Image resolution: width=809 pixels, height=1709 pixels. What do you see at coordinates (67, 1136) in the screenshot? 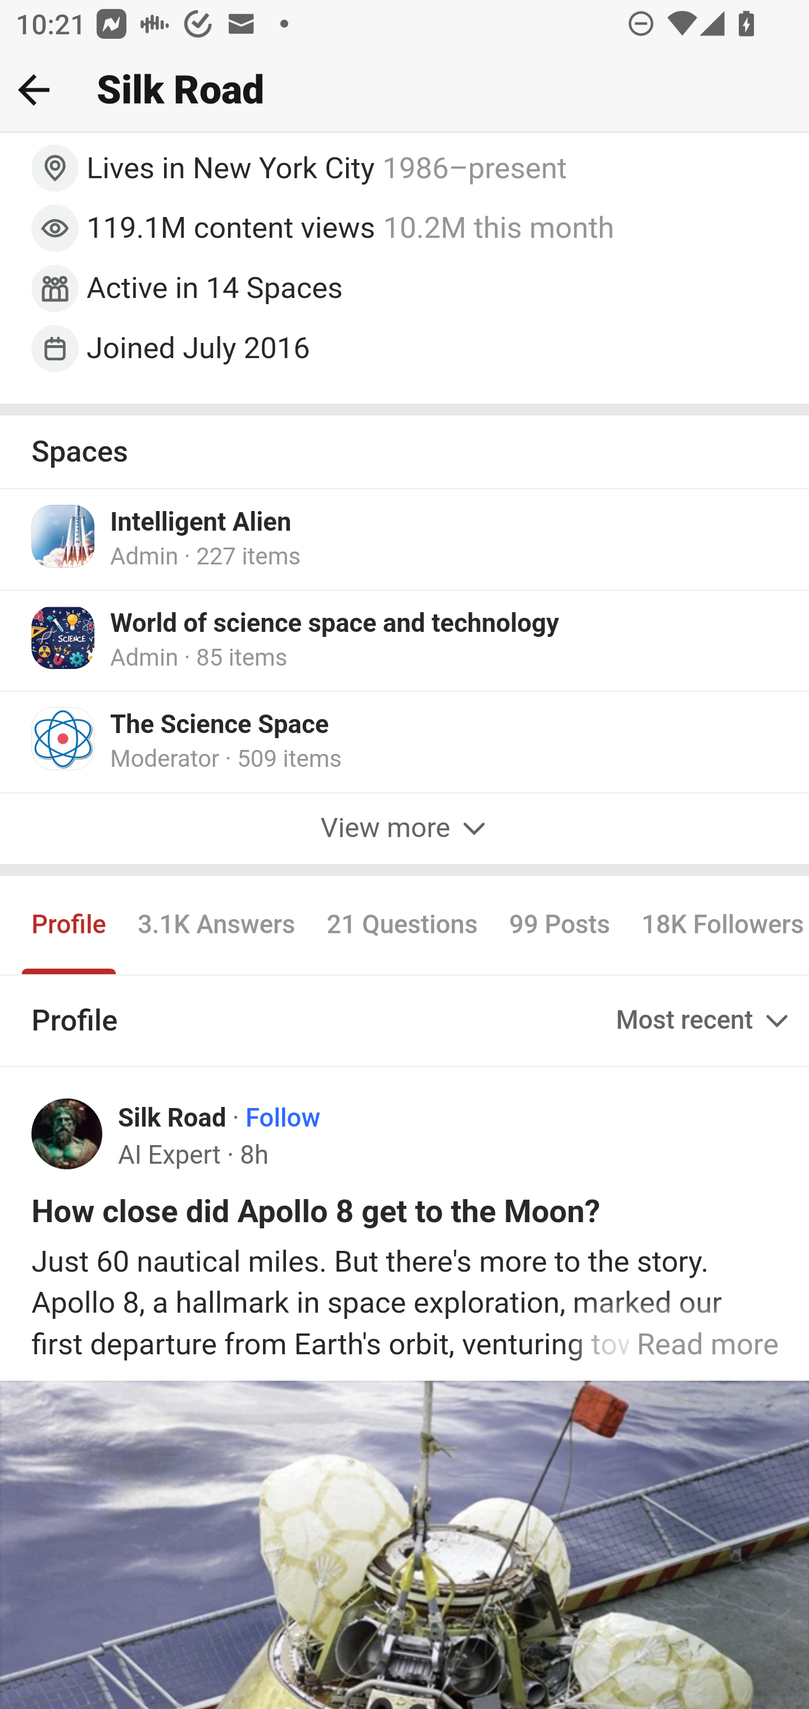
I see `Profile photo for Silk Road` at bounding box center [67, 1136].